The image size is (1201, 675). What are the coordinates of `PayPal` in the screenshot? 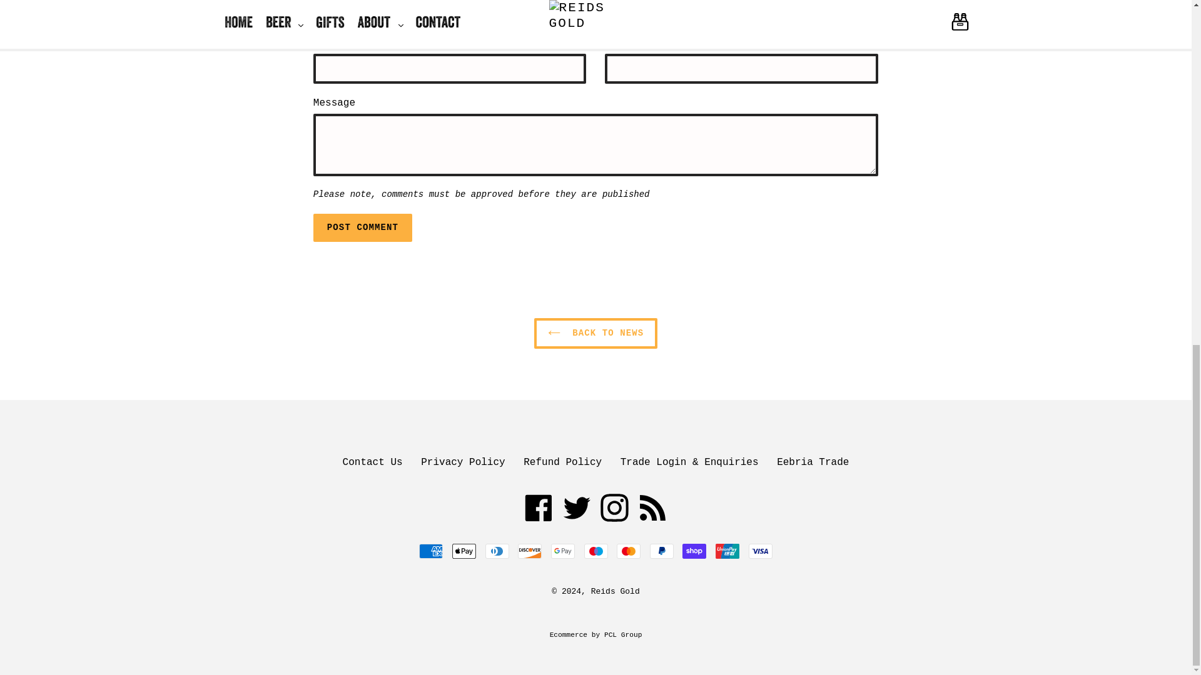 It's located at (662, 551).